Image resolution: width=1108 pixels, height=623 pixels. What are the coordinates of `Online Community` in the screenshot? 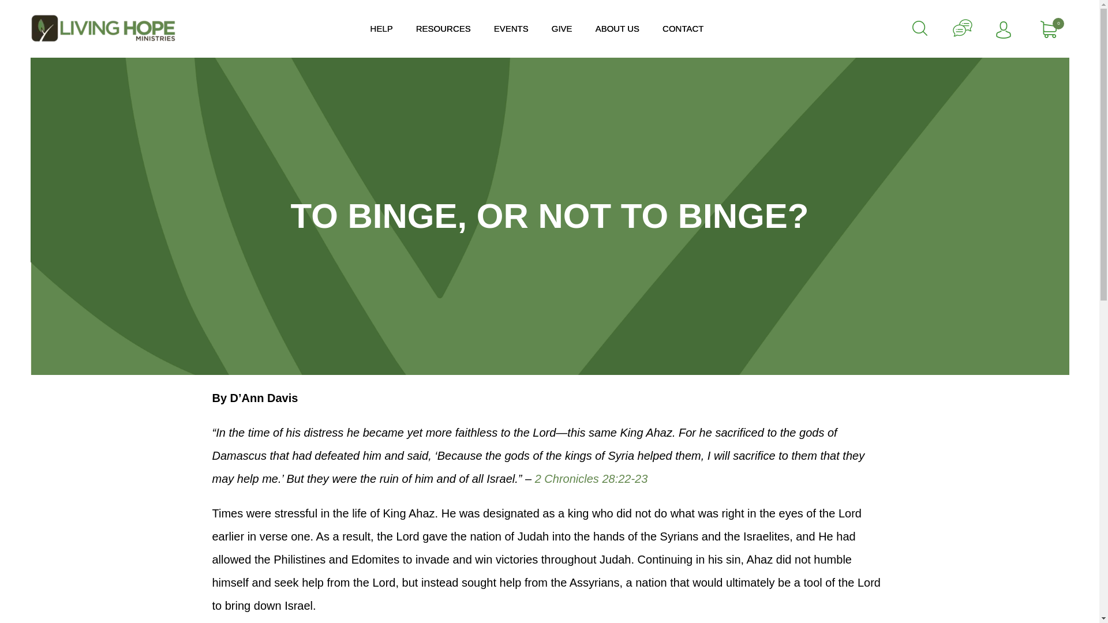 It's located at (963, 28).